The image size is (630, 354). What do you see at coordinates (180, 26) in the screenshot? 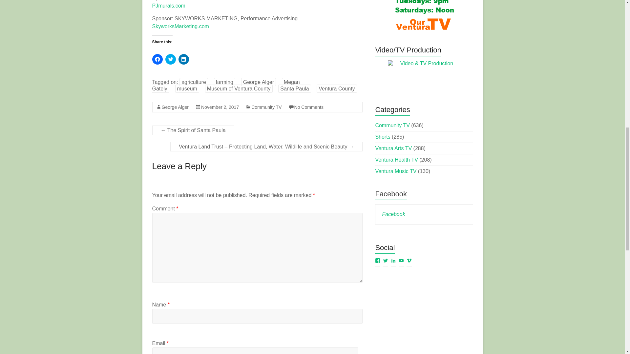
I see `SkyworksMarketing.com` at bounding box center [180, 26].